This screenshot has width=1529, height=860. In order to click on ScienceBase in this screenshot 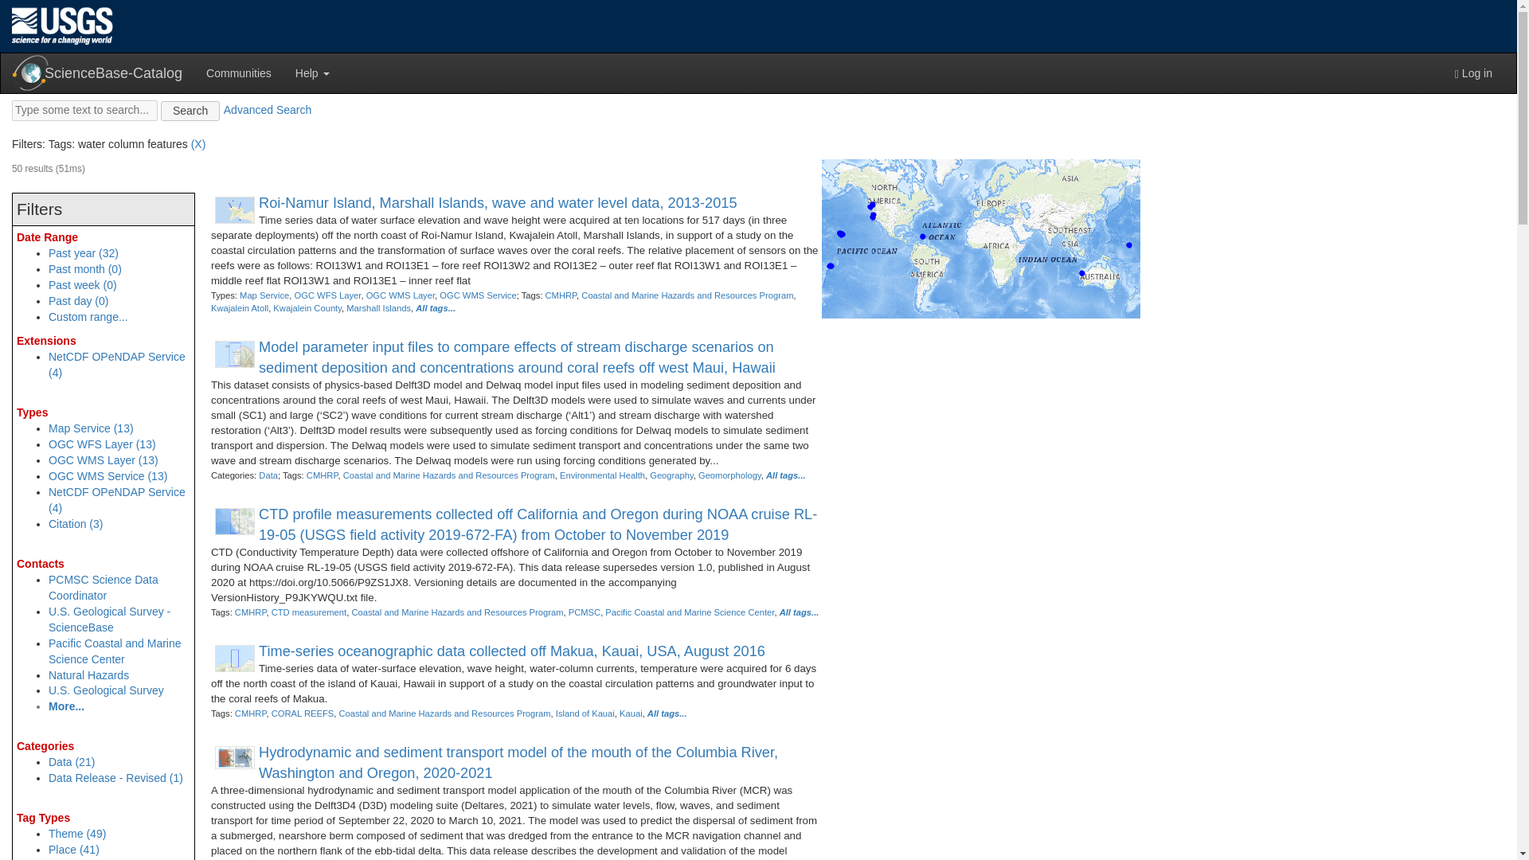, I will do `click(30, 73)`.